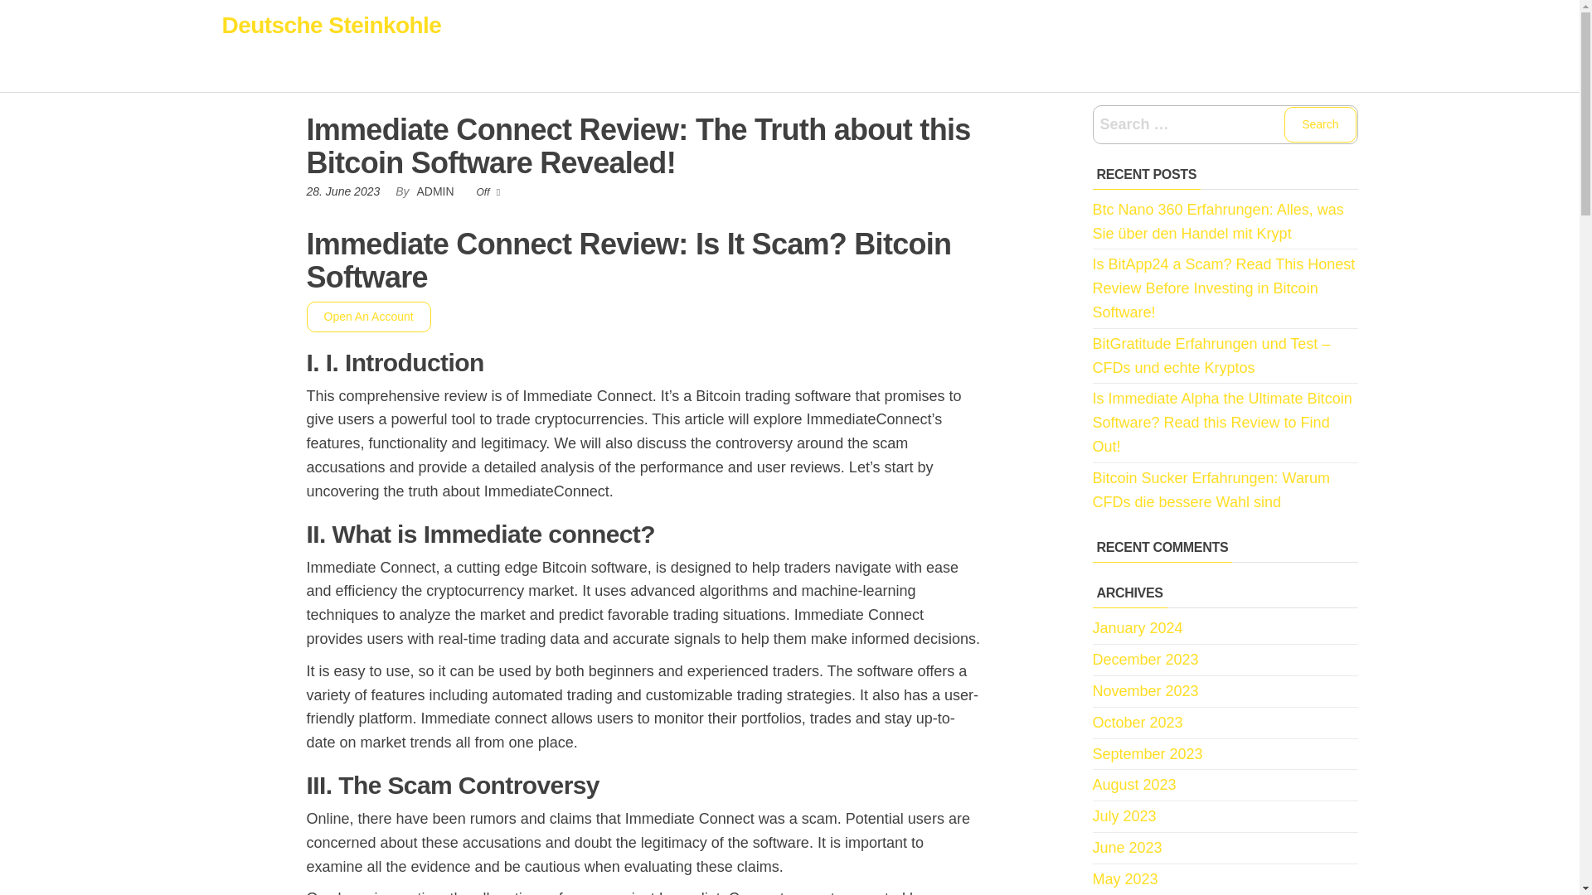 This screenshot has height=895, width=1592. I want to click on Deutsche Steinkohle, so click(332, 25).